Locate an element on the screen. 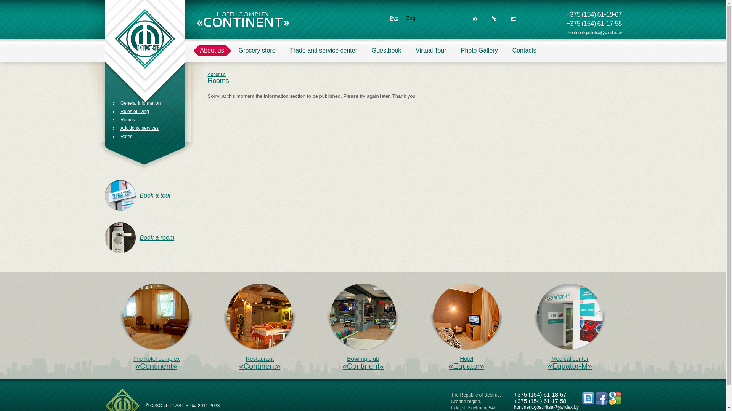 The height and width of the screenshot is (411, 732). Feedback is located at coordinates (514, 21).